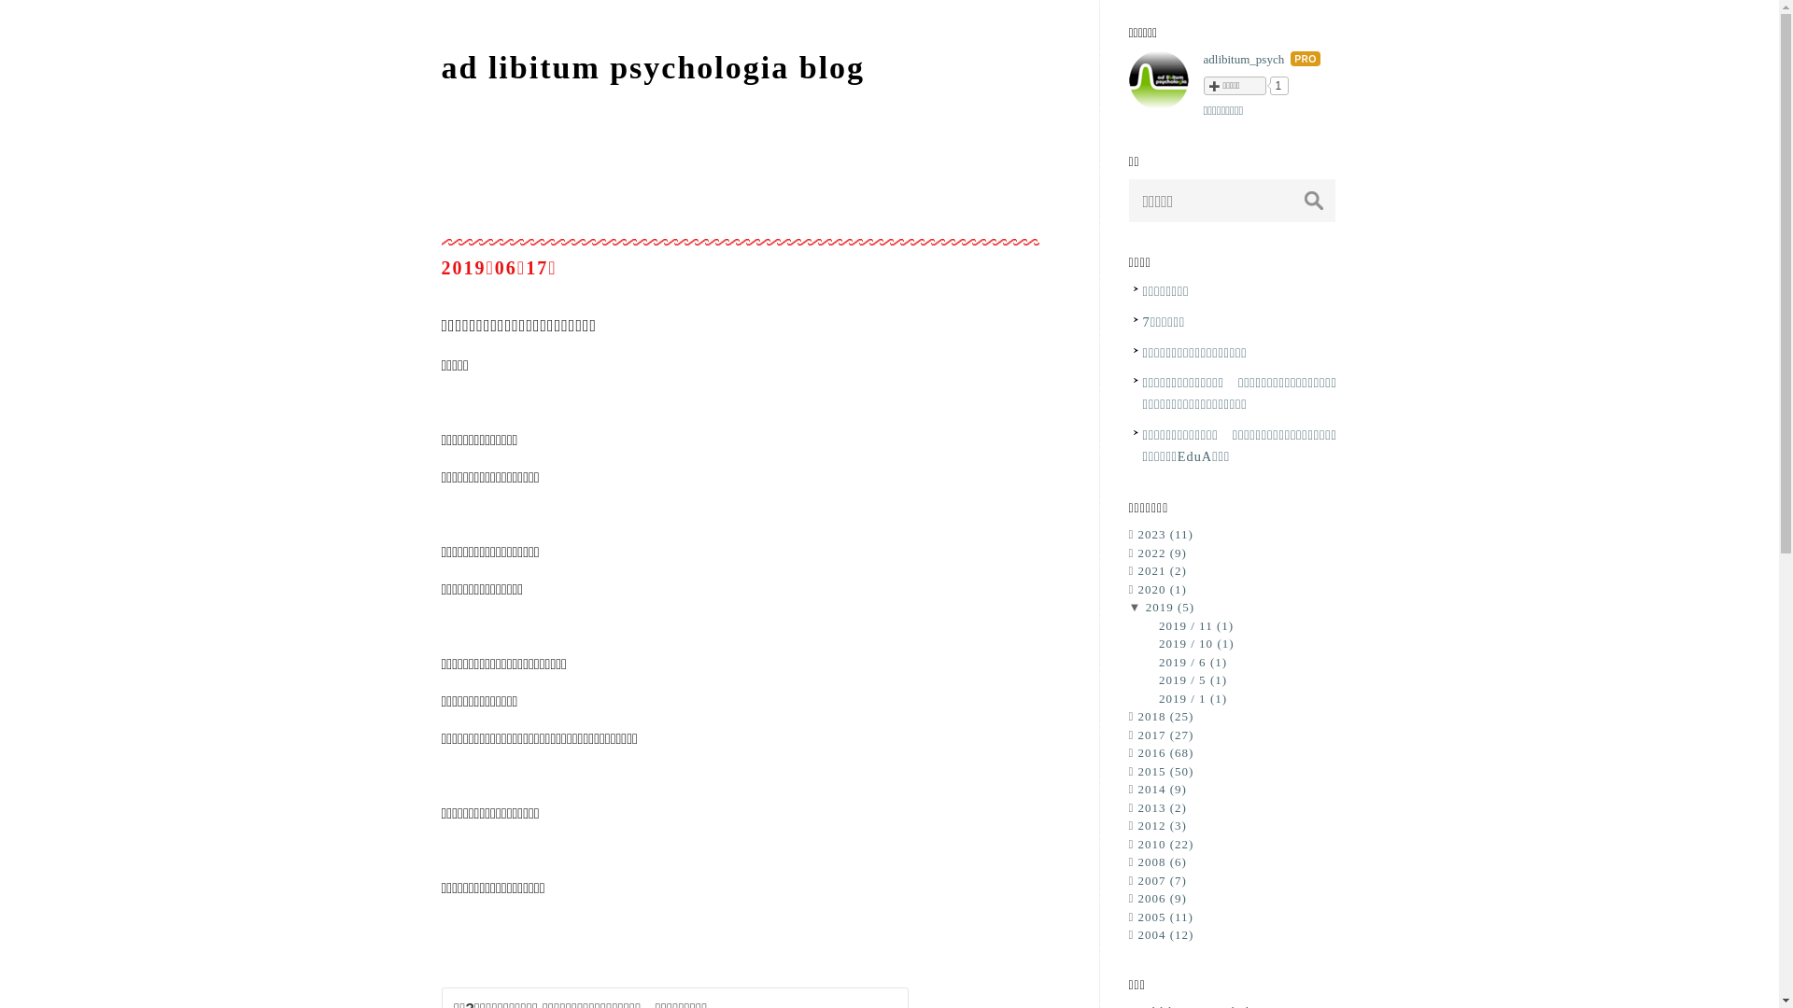  What do you see at coordinates (1162, 790) in the screenshot?
I see `2014 (9)` at bounding box center [1162, 790].